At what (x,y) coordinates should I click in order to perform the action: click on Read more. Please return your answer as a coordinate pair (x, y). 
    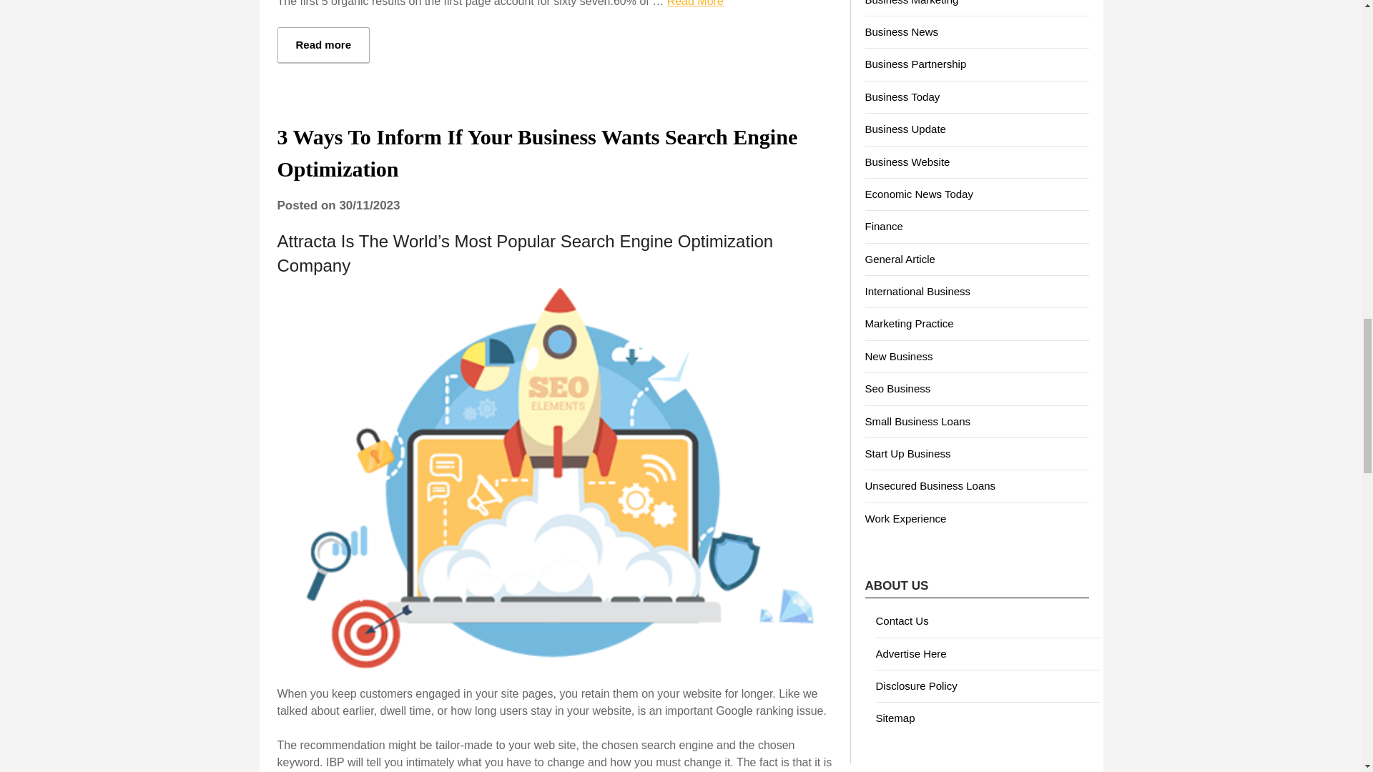
    Looking at the image, I should click on (323, 44).